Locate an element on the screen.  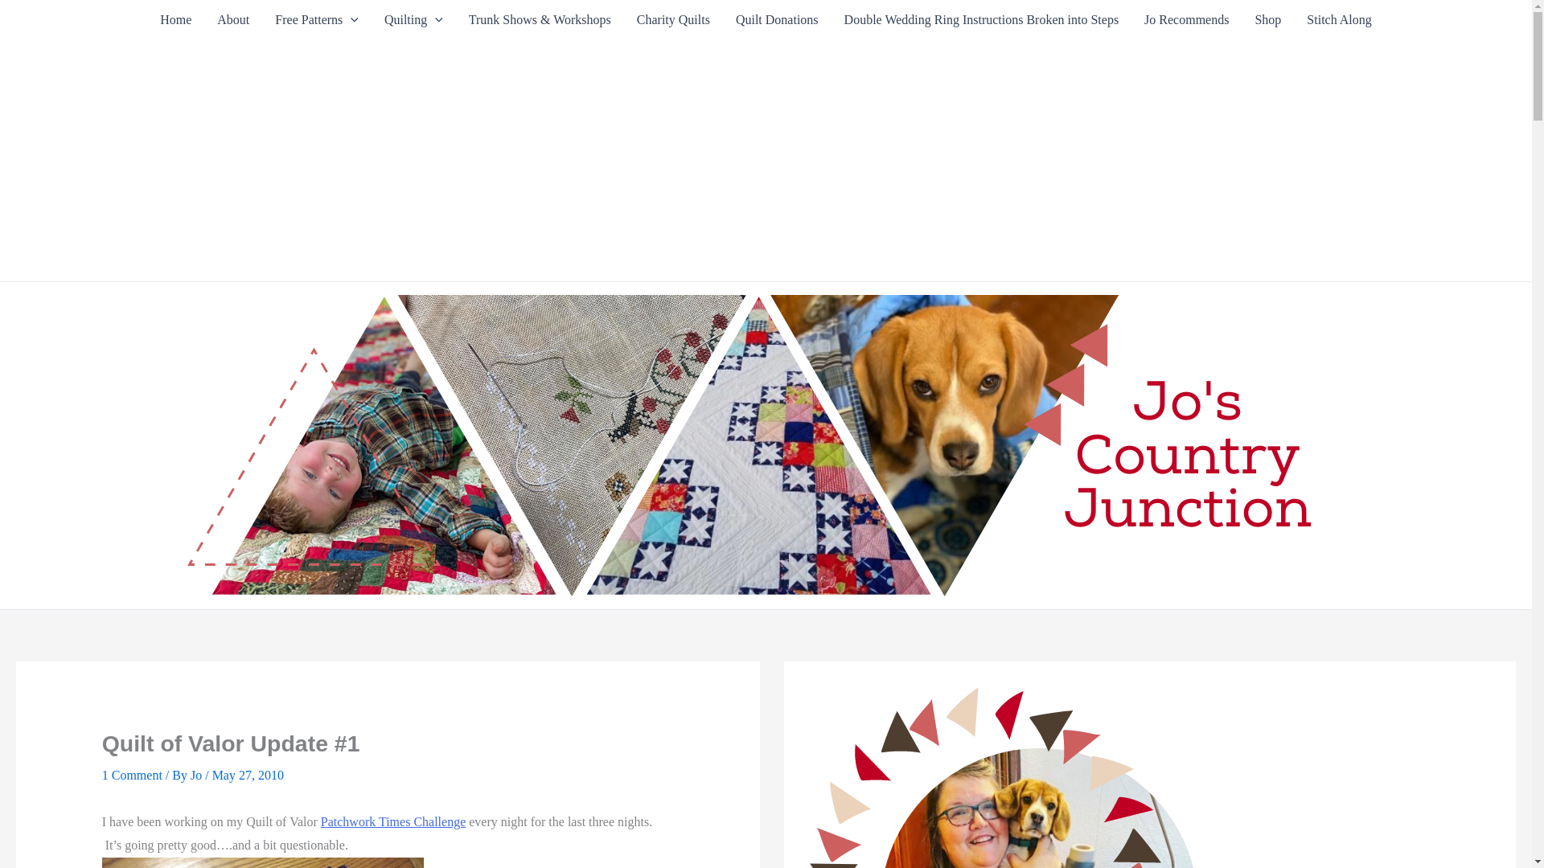
Quilt Donations is located at coordinates (777, 19).